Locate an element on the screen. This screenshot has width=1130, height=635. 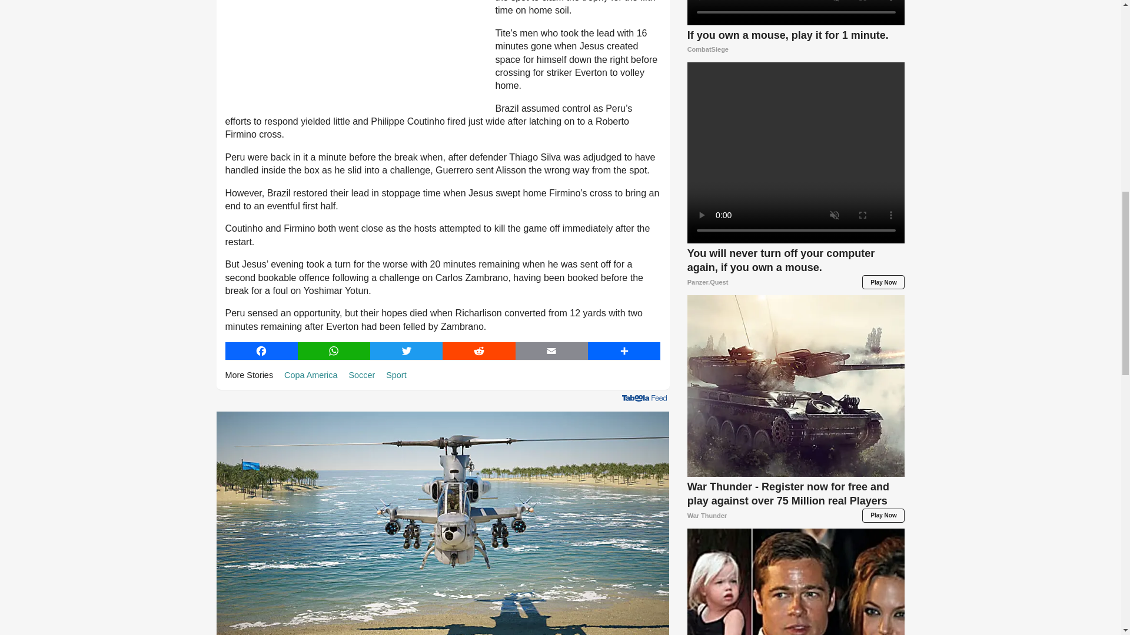
Soccer is located at coordinates (361, 375).